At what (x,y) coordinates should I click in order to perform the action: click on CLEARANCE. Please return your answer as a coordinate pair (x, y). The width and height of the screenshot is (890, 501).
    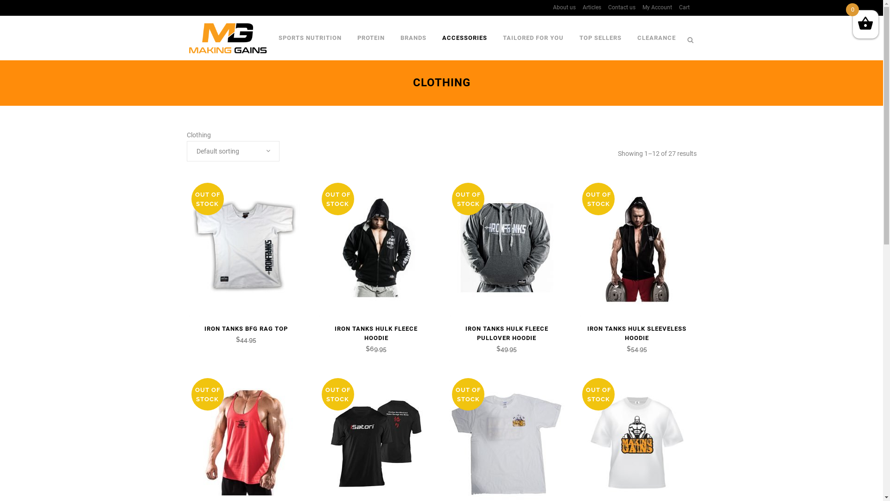
    Looking at the image, I should click on (656, 38).